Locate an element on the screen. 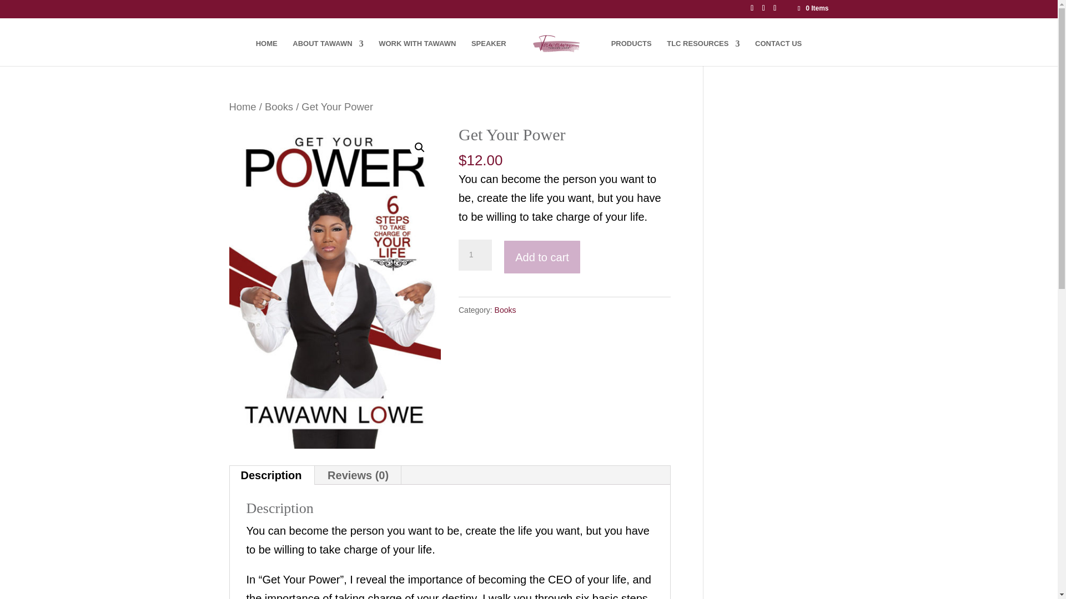 The width and height of the screenshot is (1066, 599). Home is located at coordinates (242, 106).